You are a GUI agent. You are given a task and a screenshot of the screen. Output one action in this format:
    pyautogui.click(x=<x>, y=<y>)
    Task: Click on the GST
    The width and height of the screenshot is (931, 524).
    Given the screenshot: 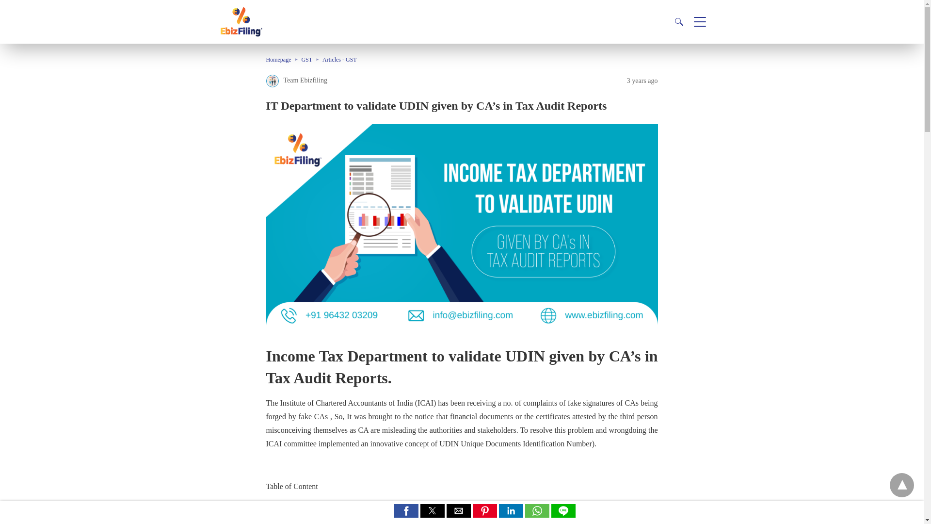 What is the action you would take?
    pyautogui.click(x=311, y=59)
    